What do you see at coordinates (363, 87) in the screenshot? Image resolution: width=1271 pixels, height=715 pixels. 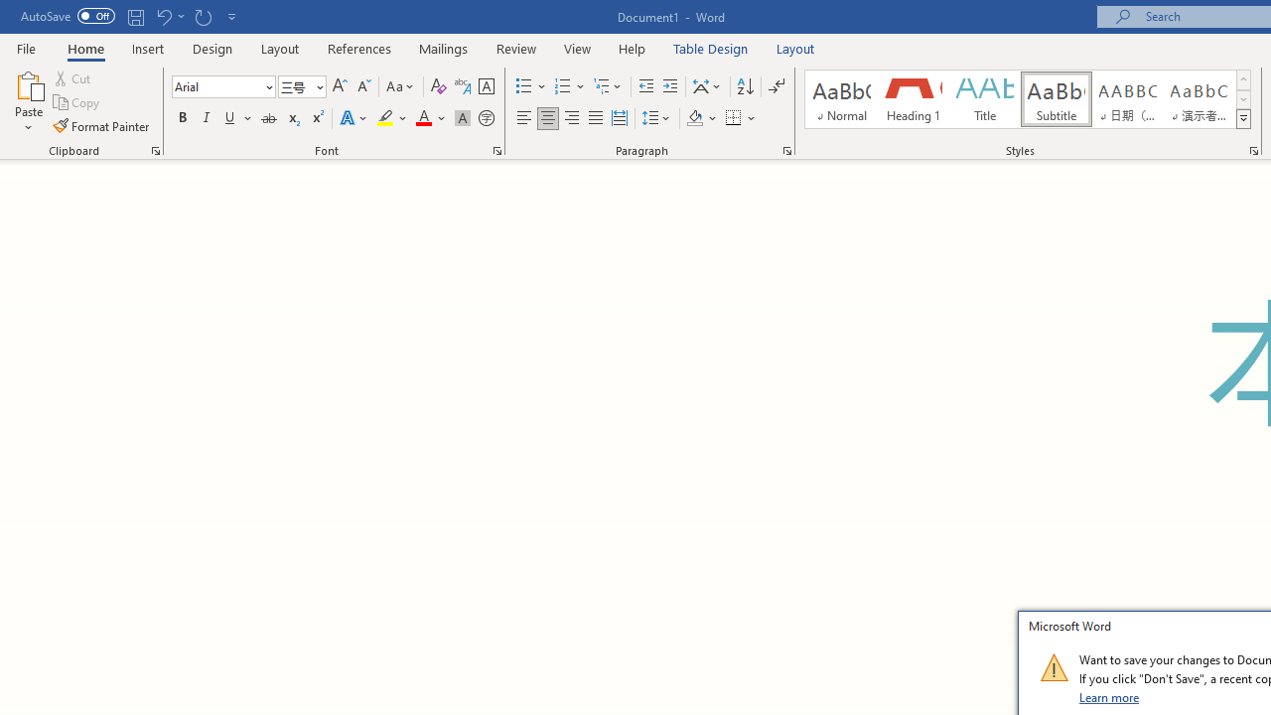 I see `Shrink Font` at bounding box center [363, 87].